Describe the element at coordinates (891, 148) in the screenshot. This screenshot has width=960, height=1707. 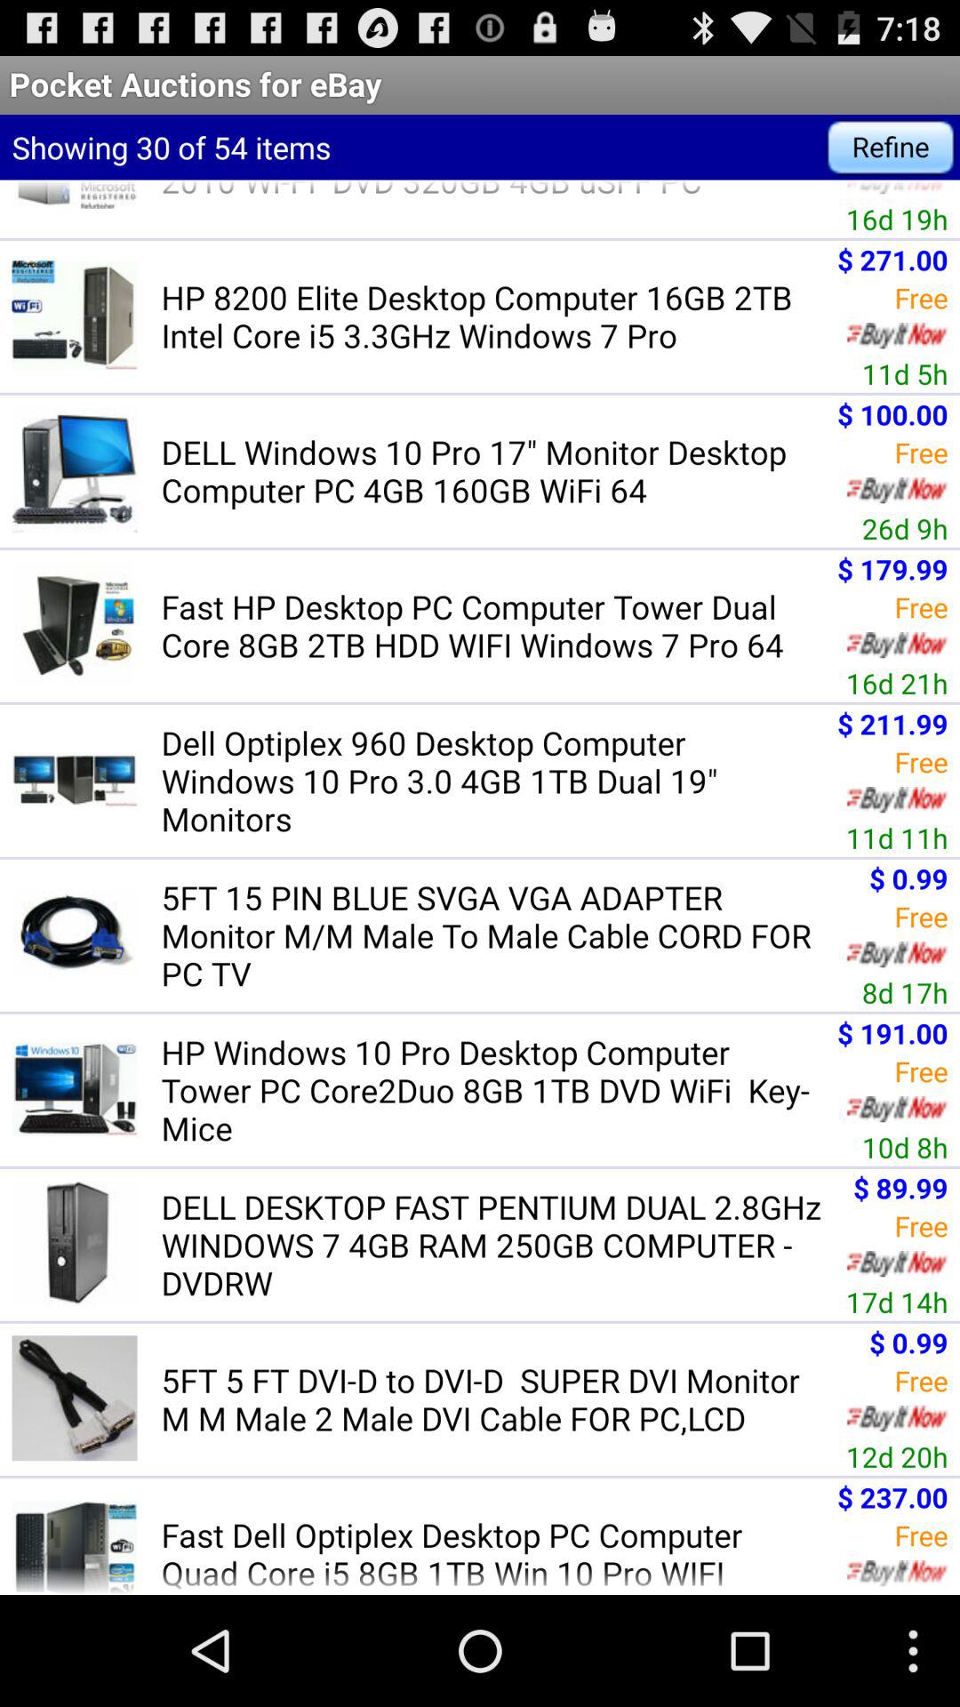
I see `scroll to refine button` at that location.